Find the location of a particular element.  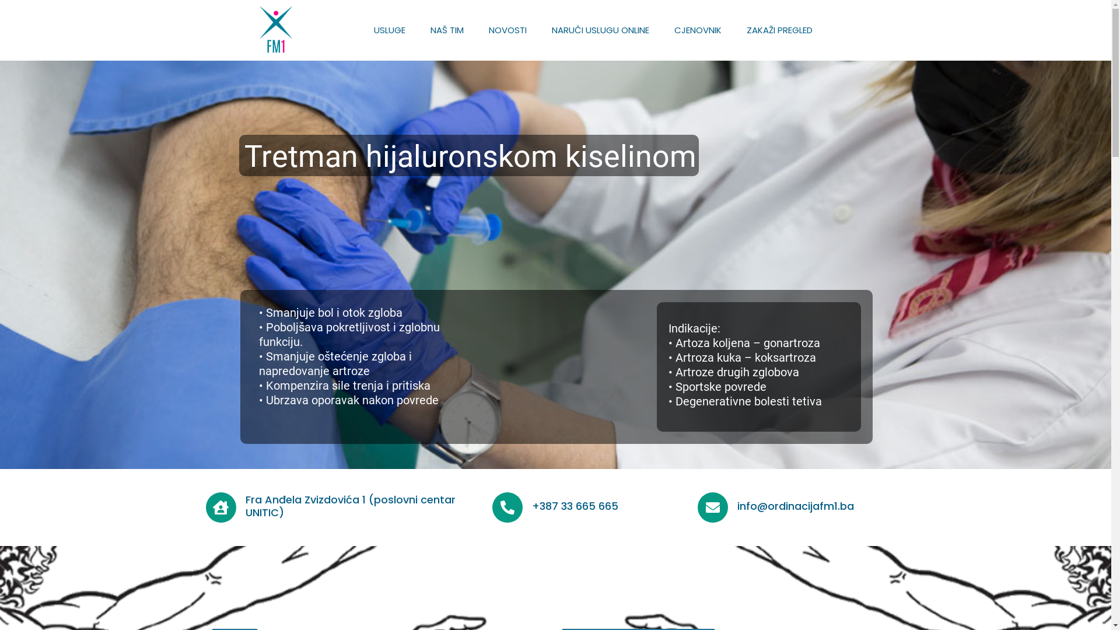

USLUGE is located at coordinates (390, 30).